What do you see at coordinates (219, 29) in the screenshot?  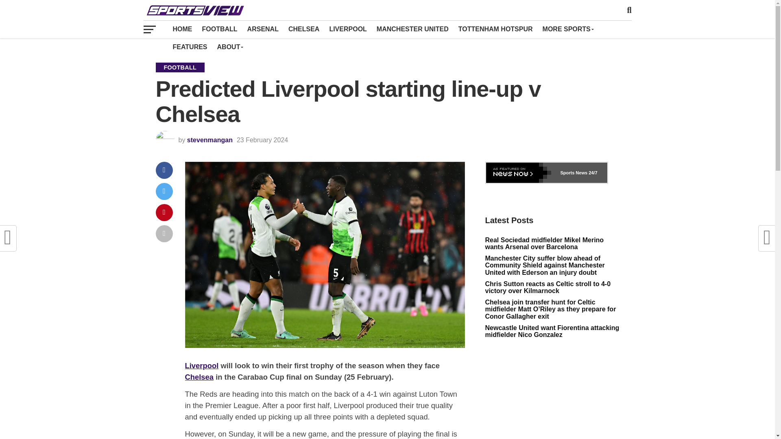 I see `FOOTBALL` at bounding box center [219, 29].